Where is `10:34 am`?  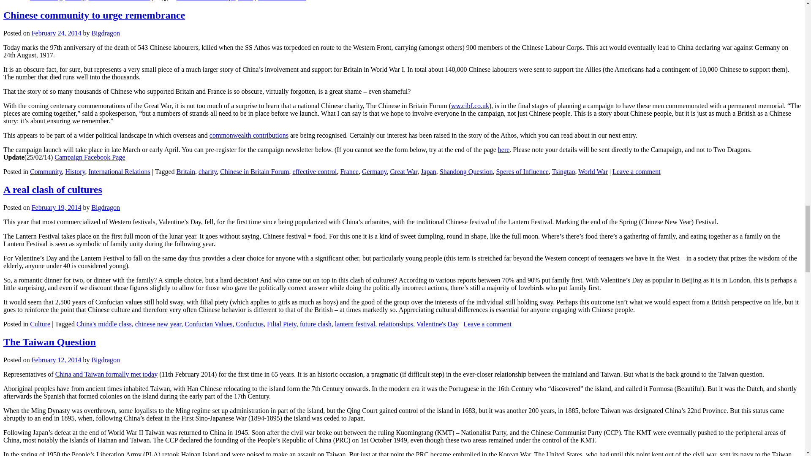
10:34 am is located at coordinates (57, 207).